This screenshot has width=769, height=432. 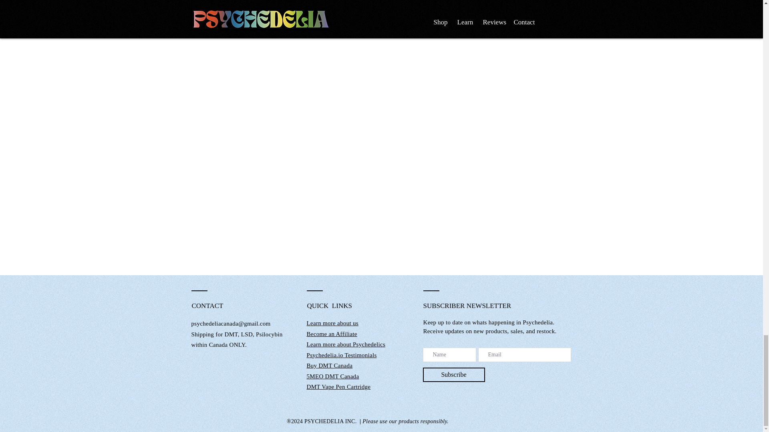 I want to click on 5MEO DMT Canada, so click(x=333, y=376).